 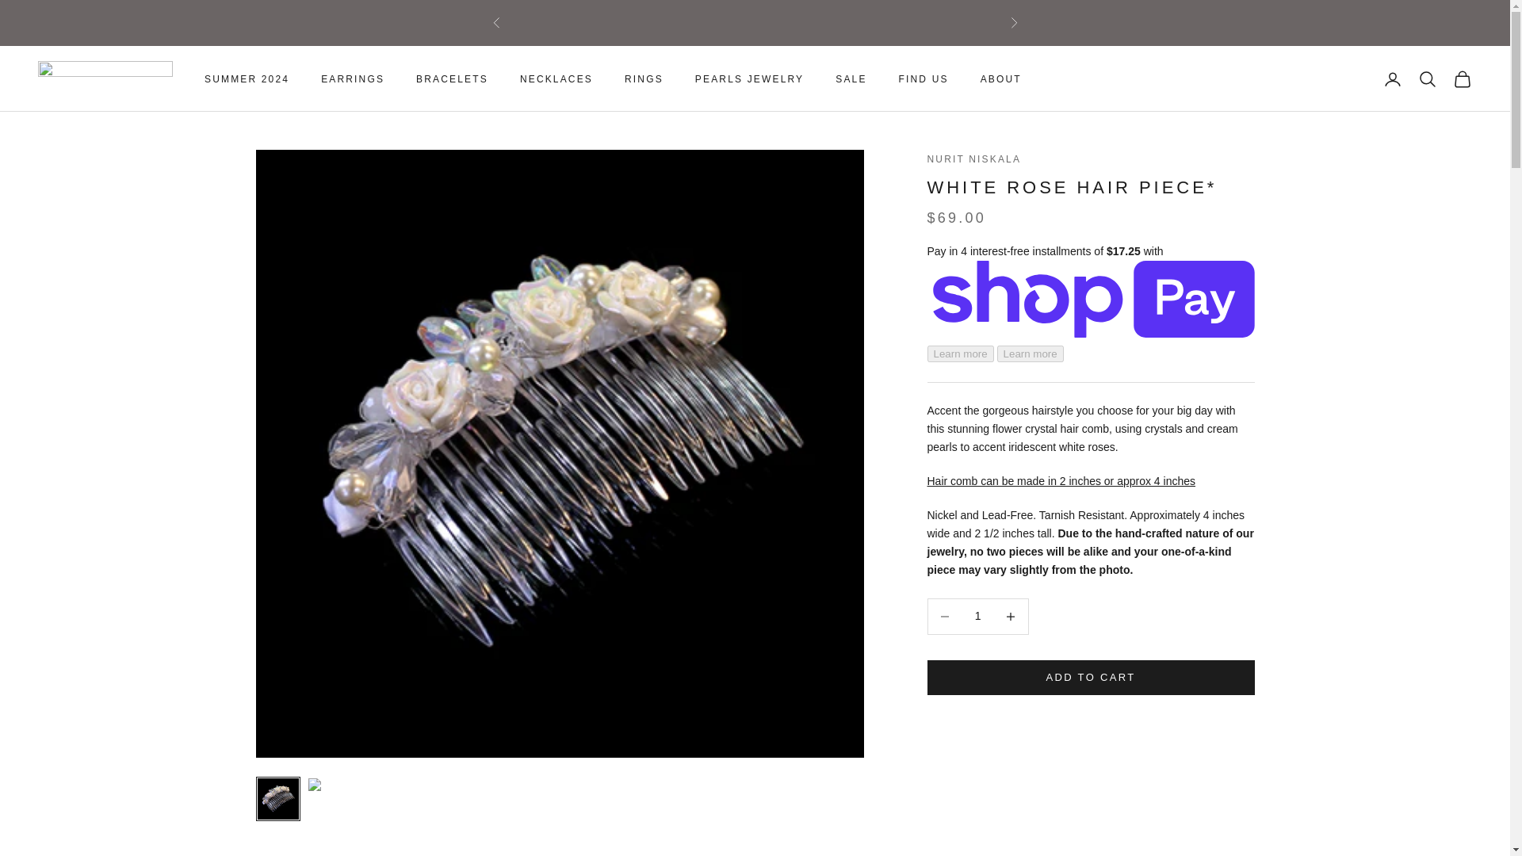 I want to click on Previous, so click(x=496, y=22).